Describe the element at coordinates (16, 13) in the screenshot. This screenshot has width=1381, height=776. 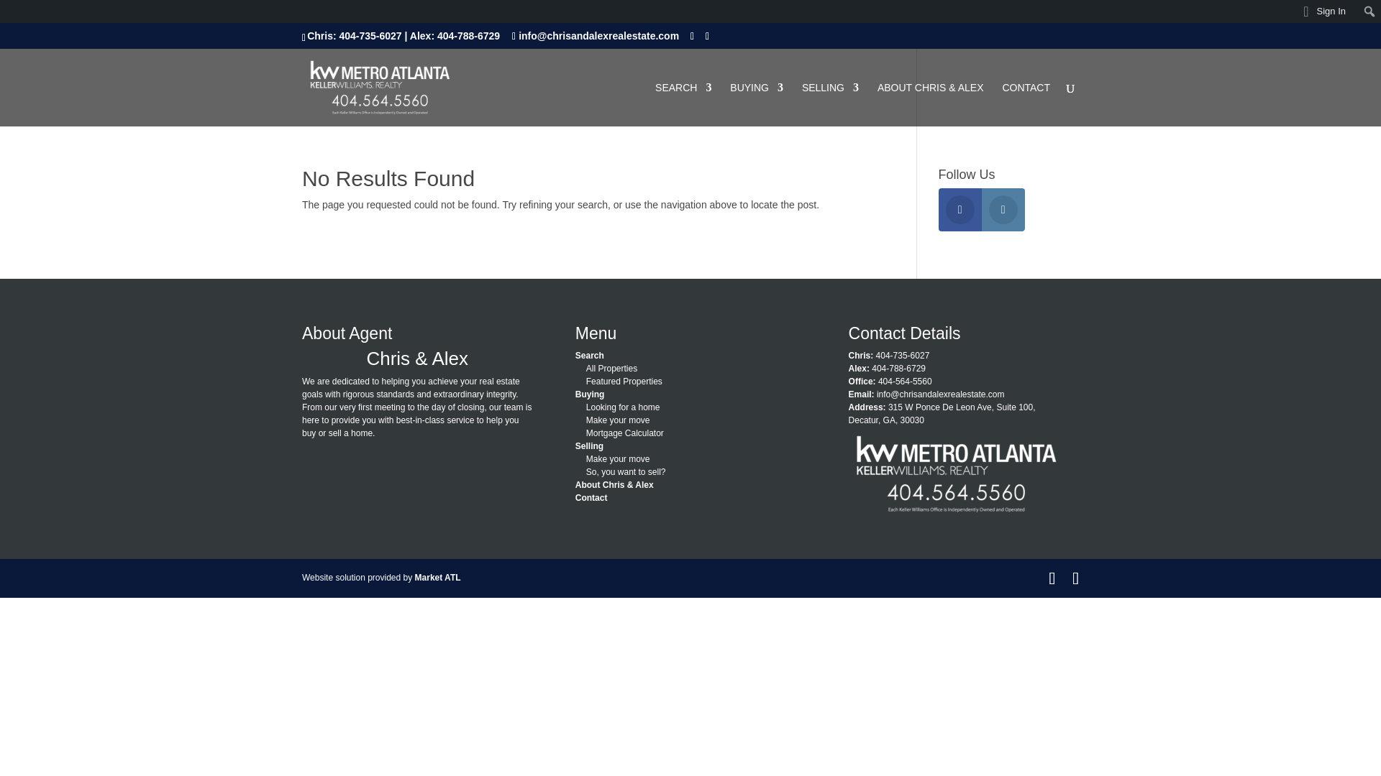
I see `Search` at that location.